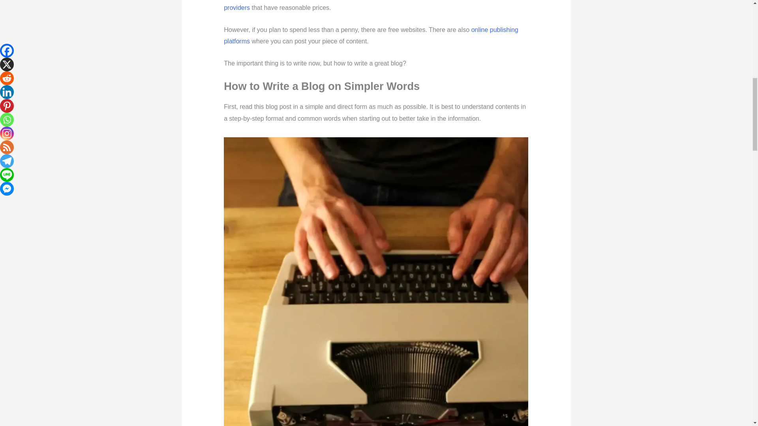  What do you see at coordinates (371, 35) in the screenshot?
I see `online publishing platforms` at bounding box center [371, 35].